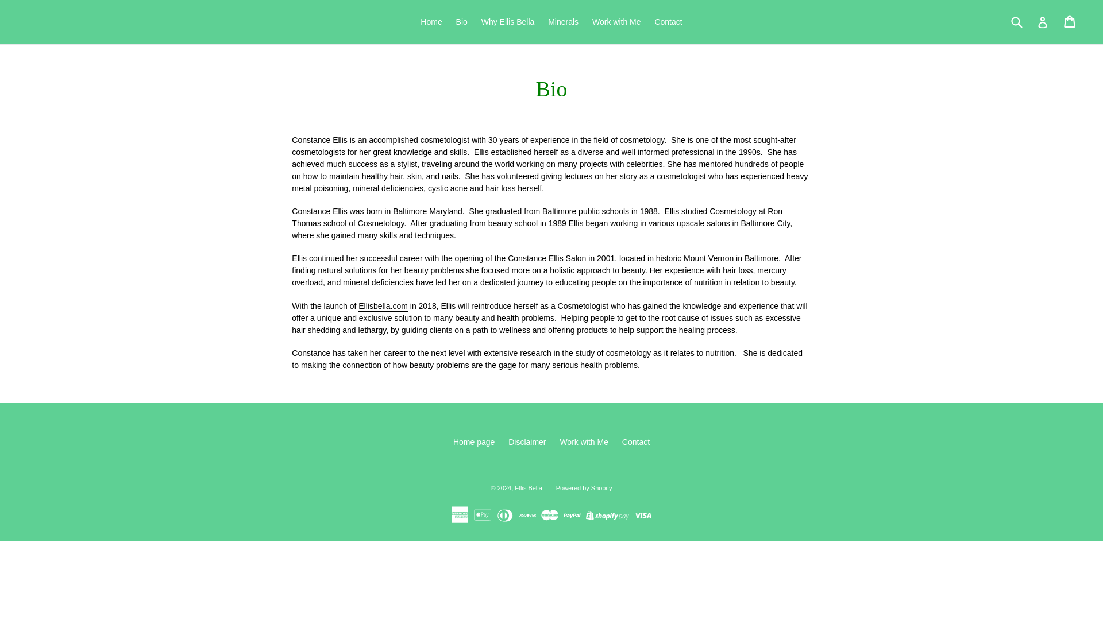 The image size is (1103, 620). What do you see at coordinates (635, 442) in the screenshot?
I see `Work with Me` at bounding box center [635, 442].